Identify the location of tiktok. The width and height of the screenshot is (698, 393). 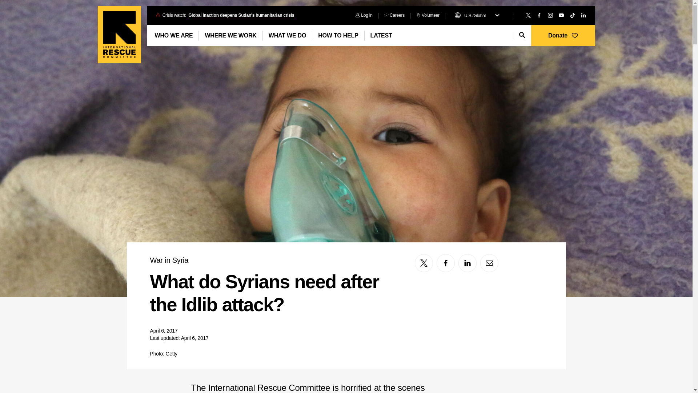
(573, 15).